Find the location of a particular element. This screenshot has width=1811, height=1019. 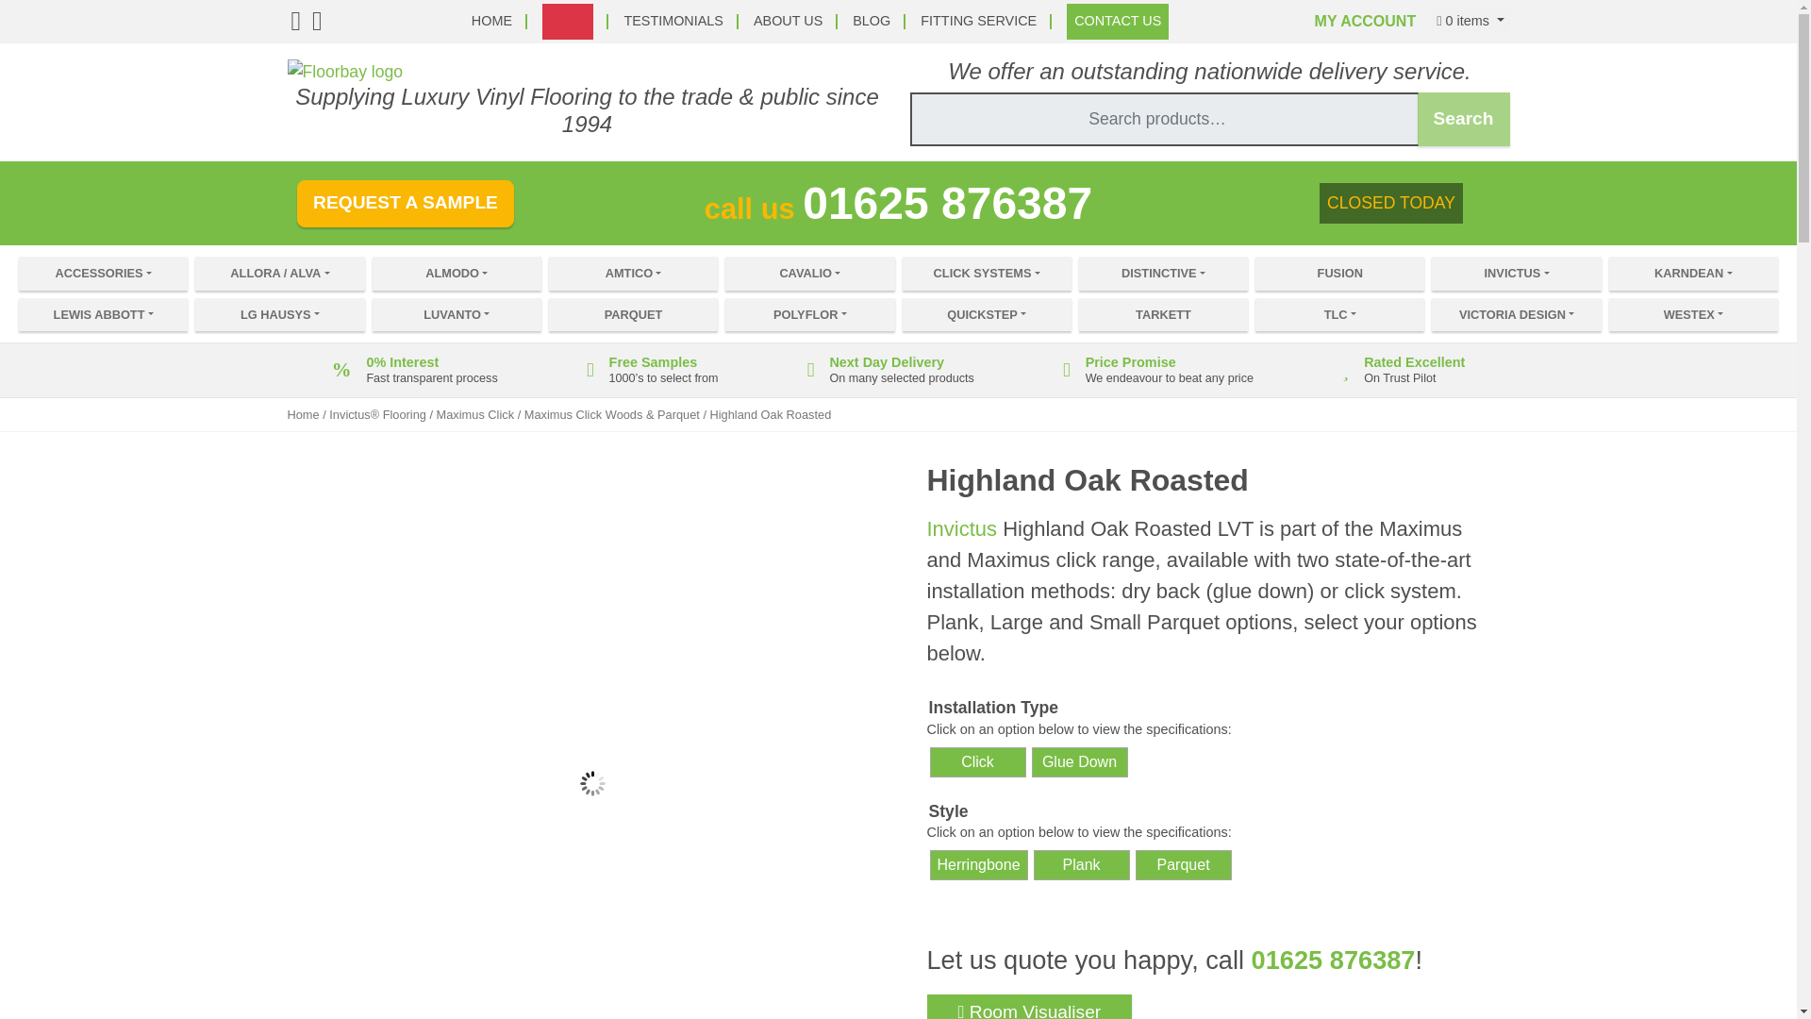

0 items is located at coordinates (1470, 21).